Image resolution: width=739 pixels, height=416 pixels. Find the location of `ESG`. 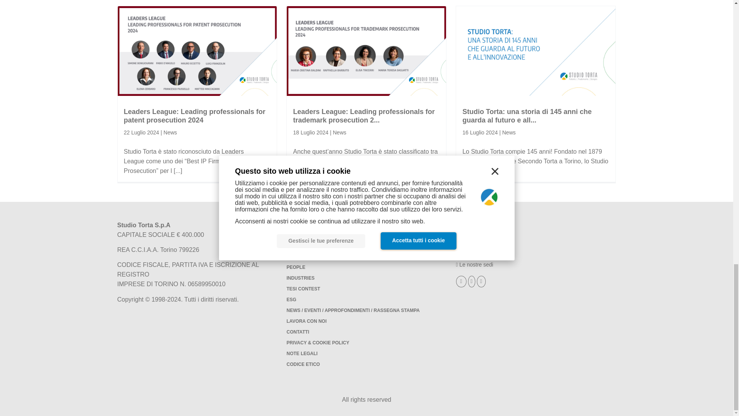

ESG is located at coordinates (291, 300).